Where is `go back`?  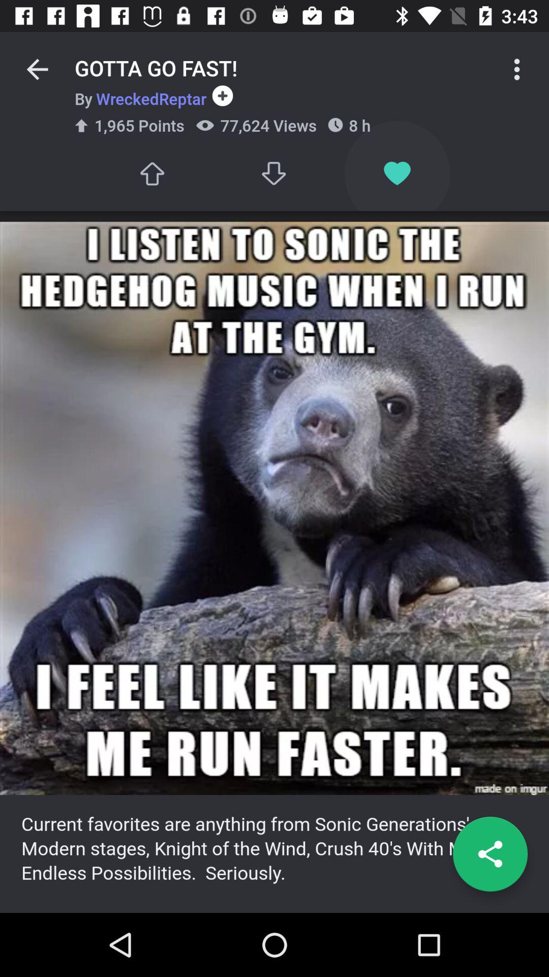 go back is located at coordinates (38, 69).